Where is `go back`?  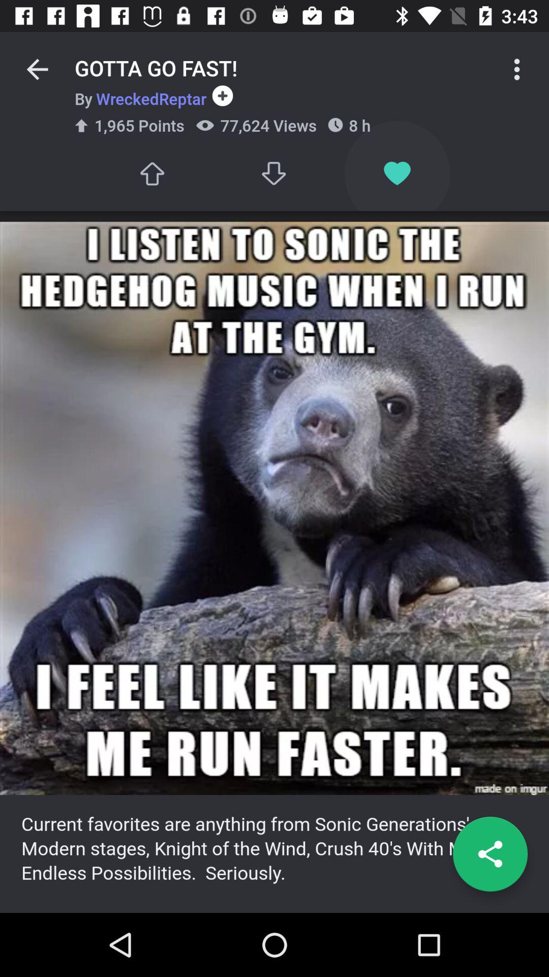 go back is located at coordinates (38, 69).